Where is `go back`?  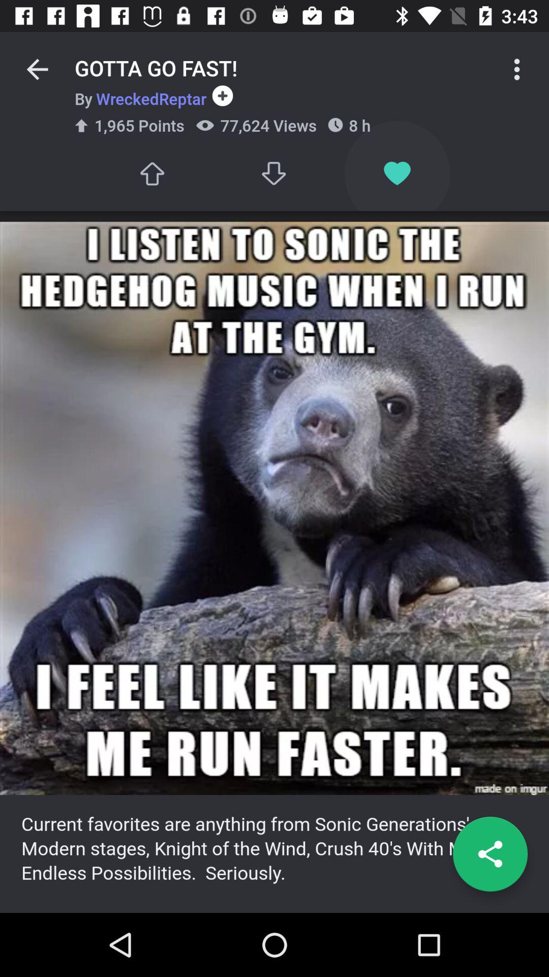 go back is located at coordinates (38, 69).